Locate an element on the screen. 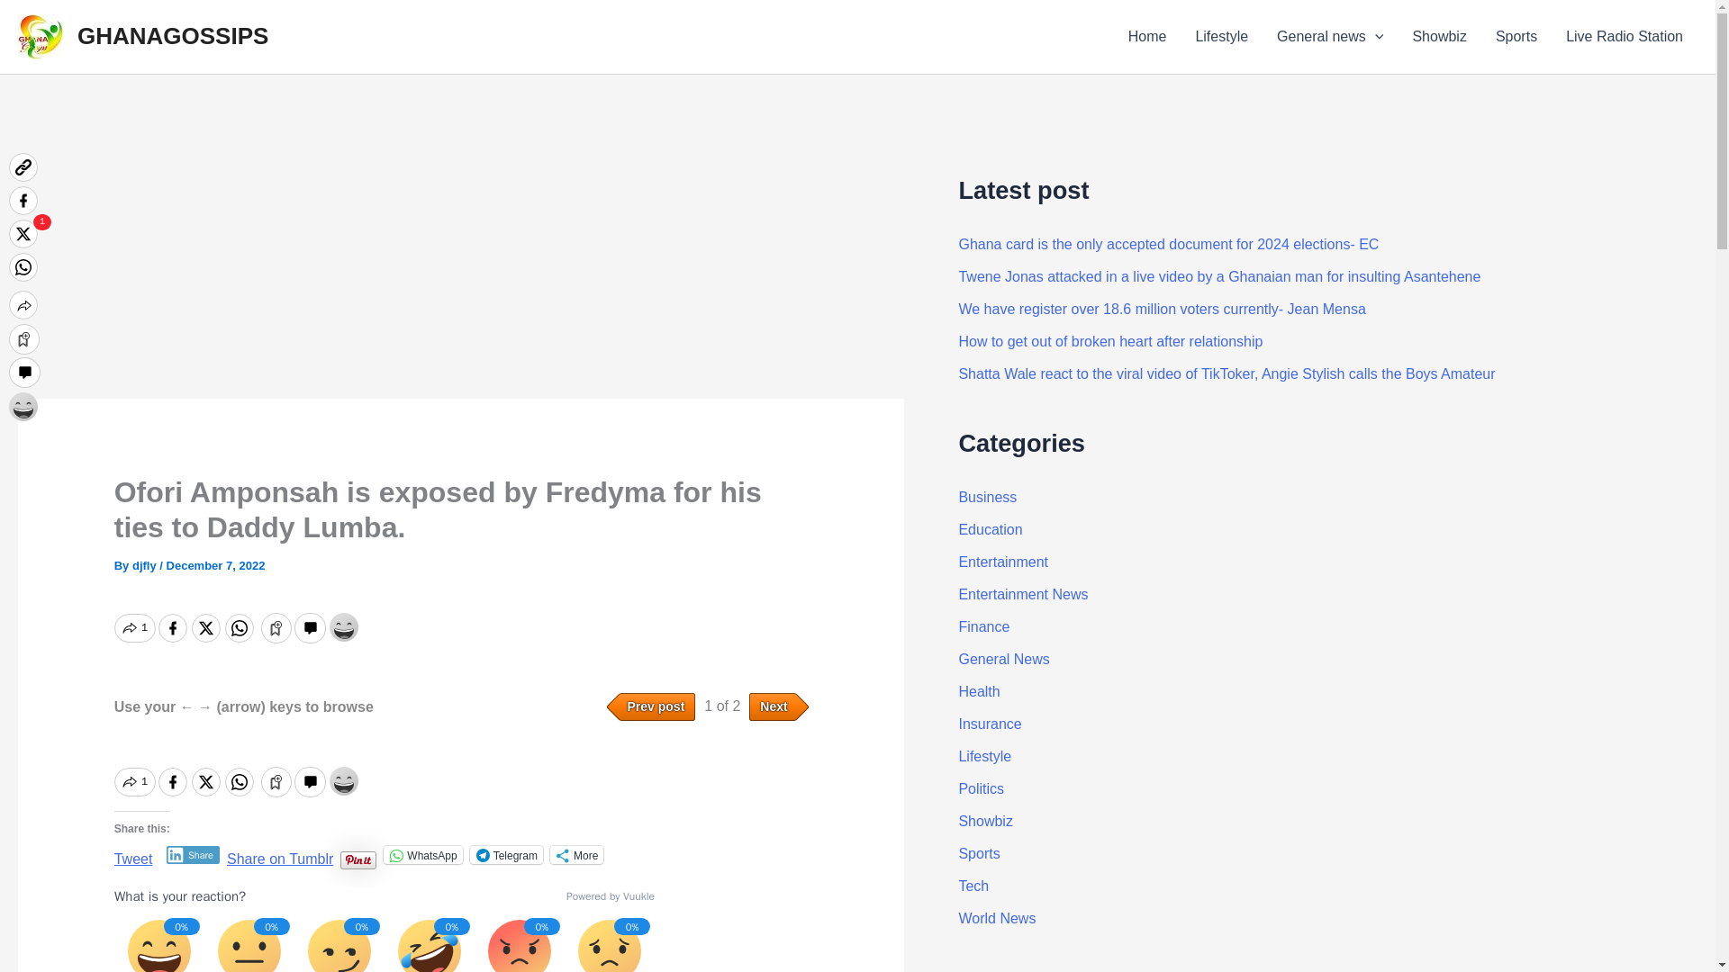  Share on Tumblr is located at coordinates (279, 853).